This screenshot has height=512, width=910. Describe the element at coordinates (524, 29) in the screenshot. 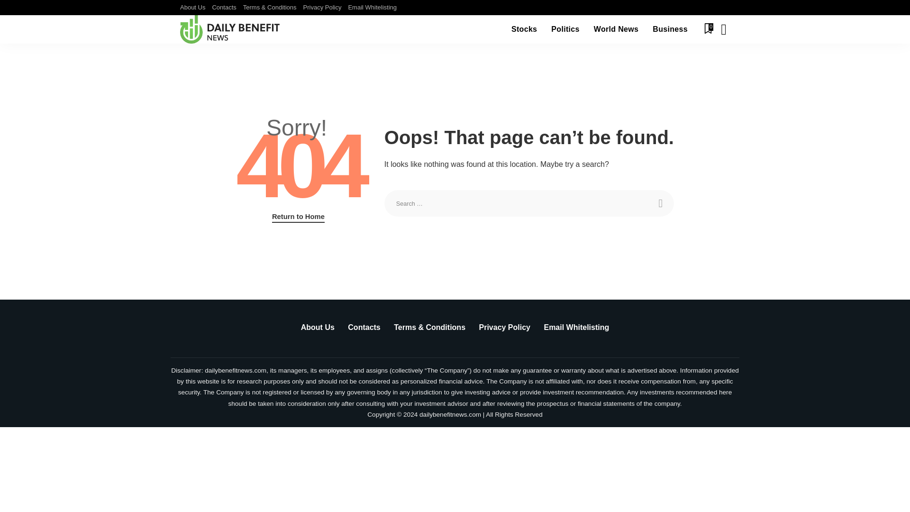

I see `Stocks` at that location.